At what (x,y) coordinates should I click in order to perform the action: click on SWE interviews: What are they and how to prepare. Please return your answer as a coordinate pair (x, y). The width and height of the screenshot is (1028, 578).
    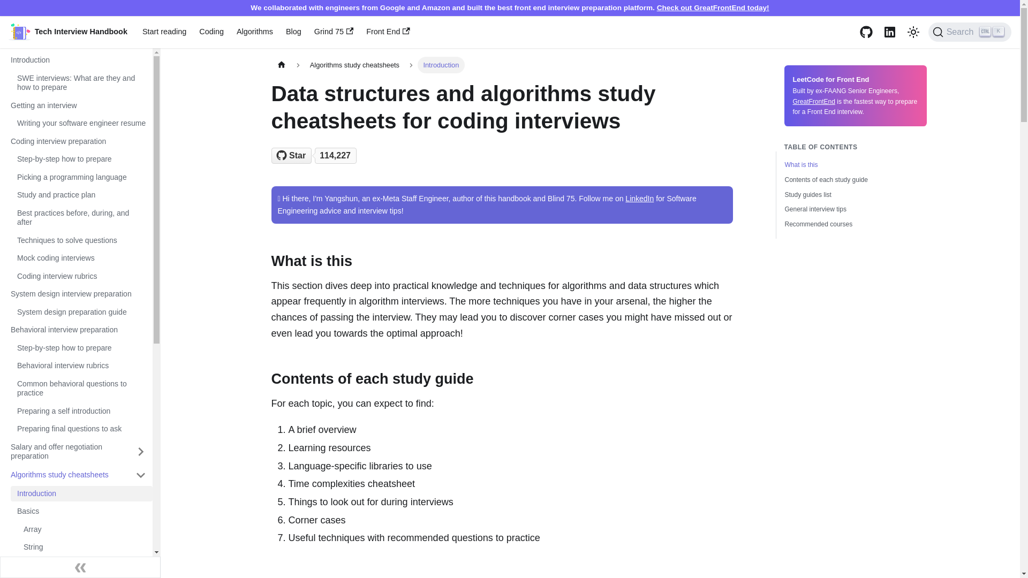
    Looking at the image, I should click on (81, 389).